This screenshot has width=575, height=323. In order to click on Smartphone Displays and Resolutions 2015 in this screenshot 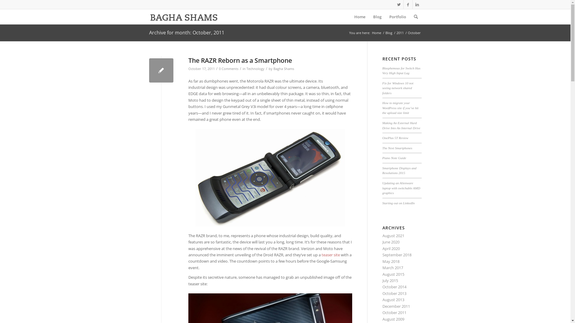, I will do `click(399, 170)`.